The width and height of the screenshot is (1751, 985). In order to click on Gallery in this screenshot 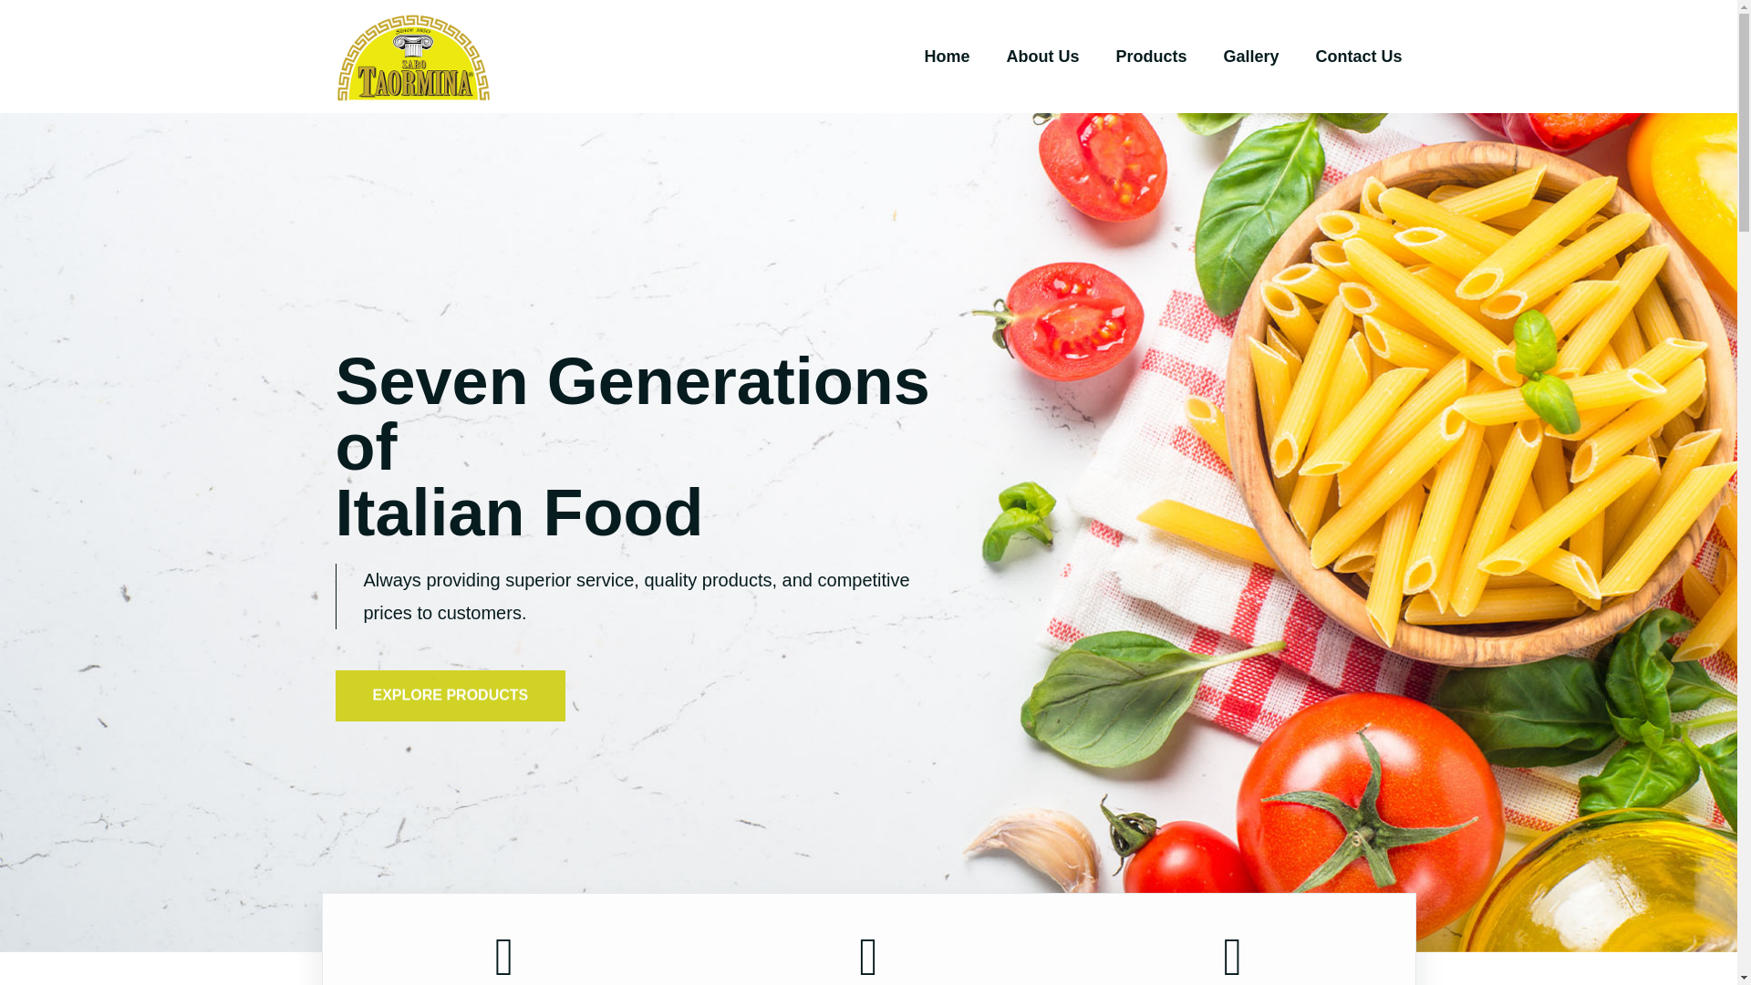, I will do `click(1249, 57)`.